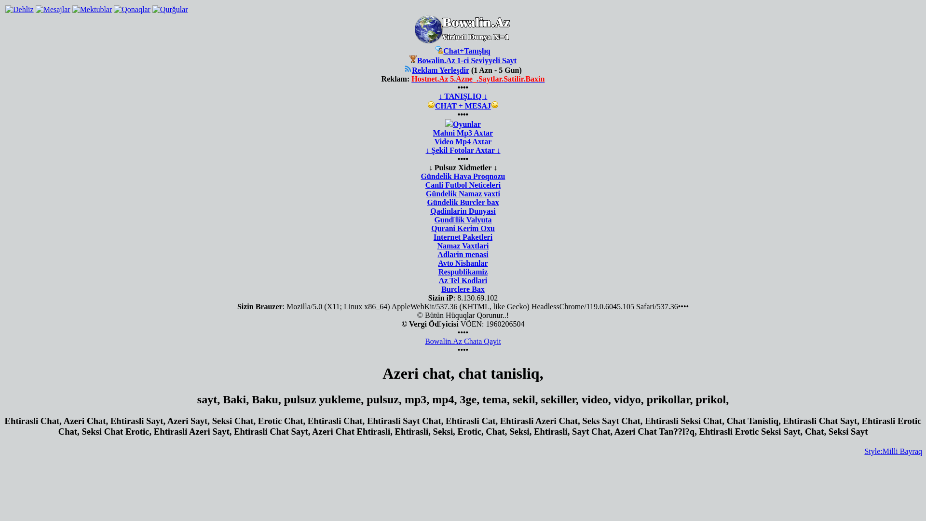  What do you see at coordinates (132, 10) in the screenshot?
I see `Qonaqlar` at bounding box center [132, 10].